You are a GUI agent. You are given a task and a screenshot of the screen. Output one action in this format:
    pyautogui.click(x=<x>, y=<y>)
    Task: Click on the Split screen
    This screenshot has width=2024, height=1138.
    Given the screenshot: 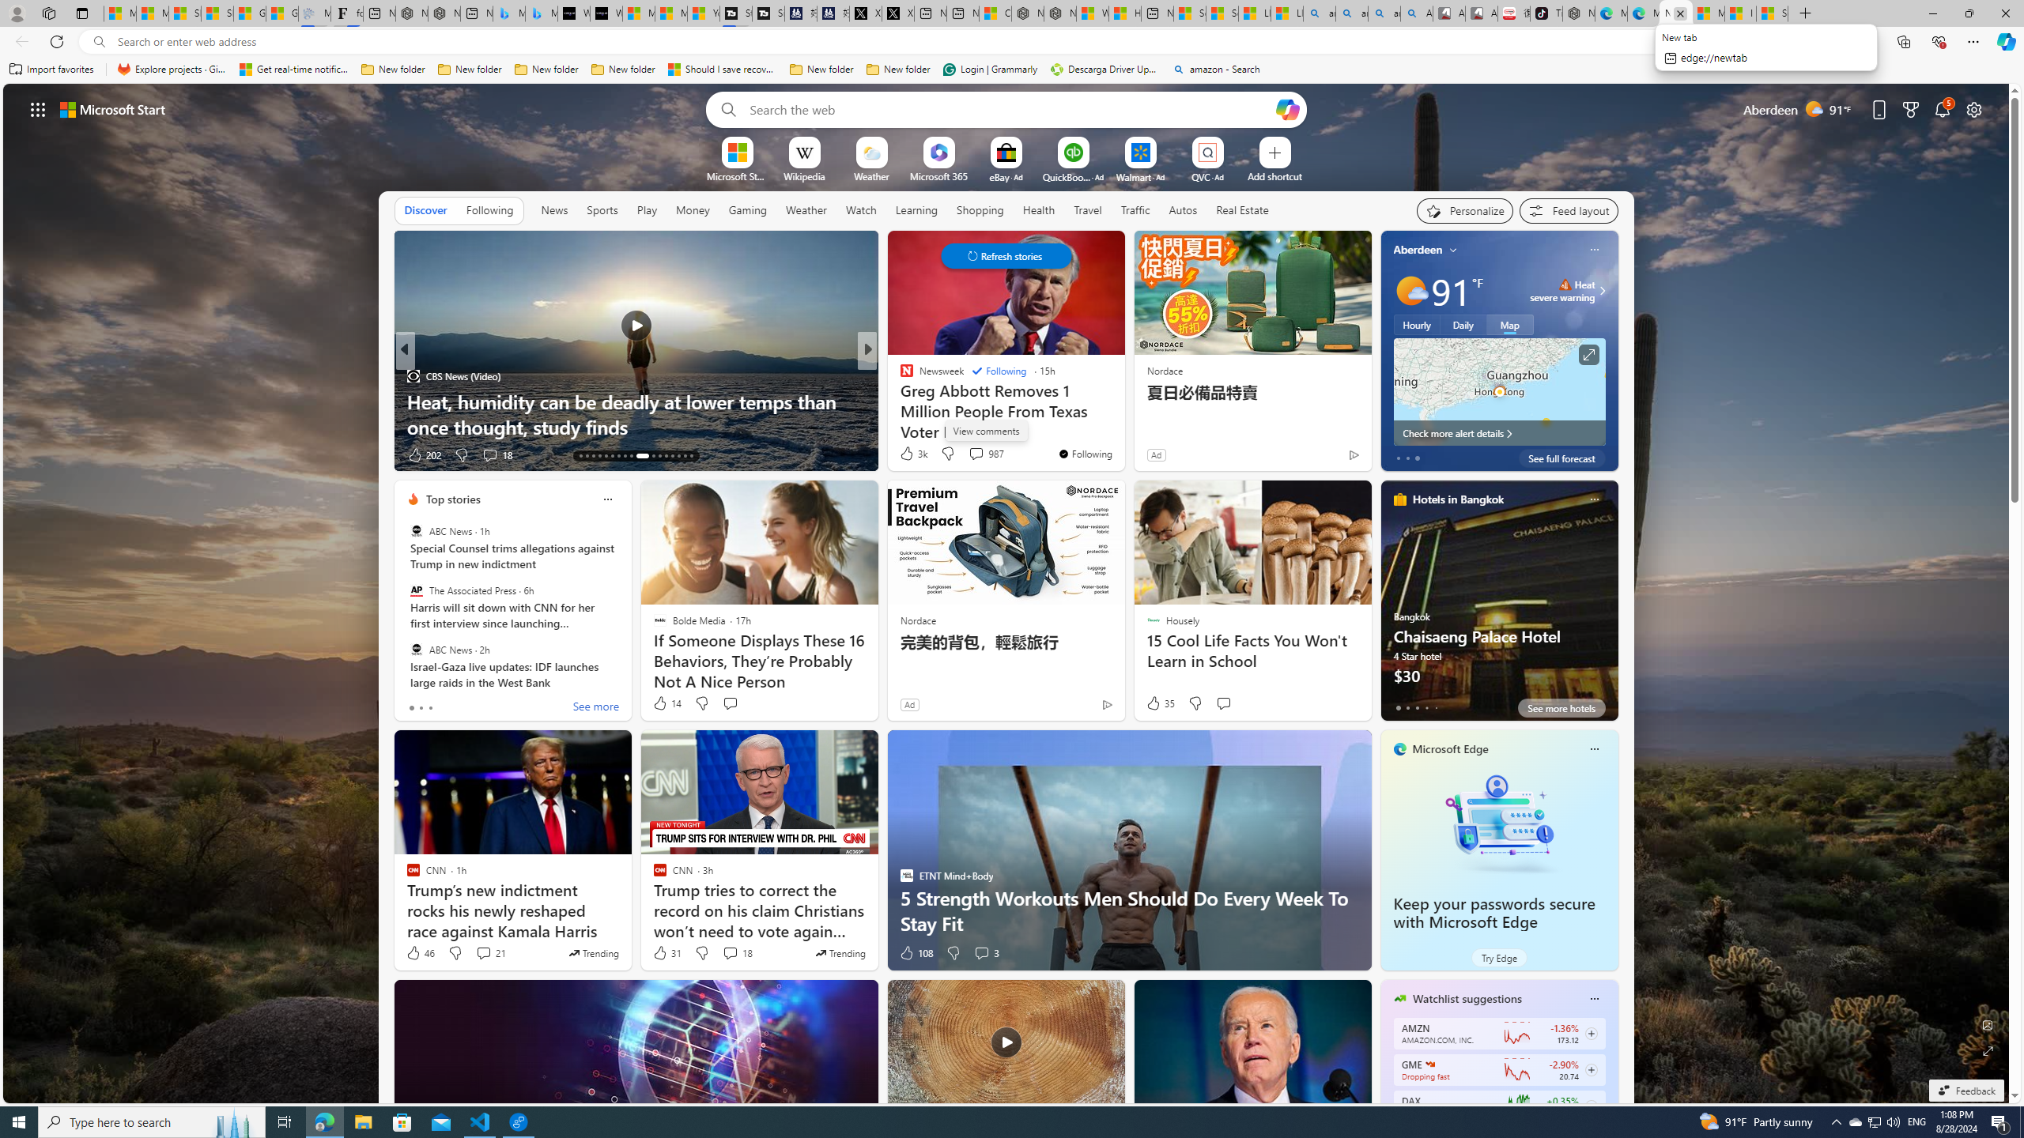 What is the action you would take?
    pyautogui.click(x=1869, y=41)
    